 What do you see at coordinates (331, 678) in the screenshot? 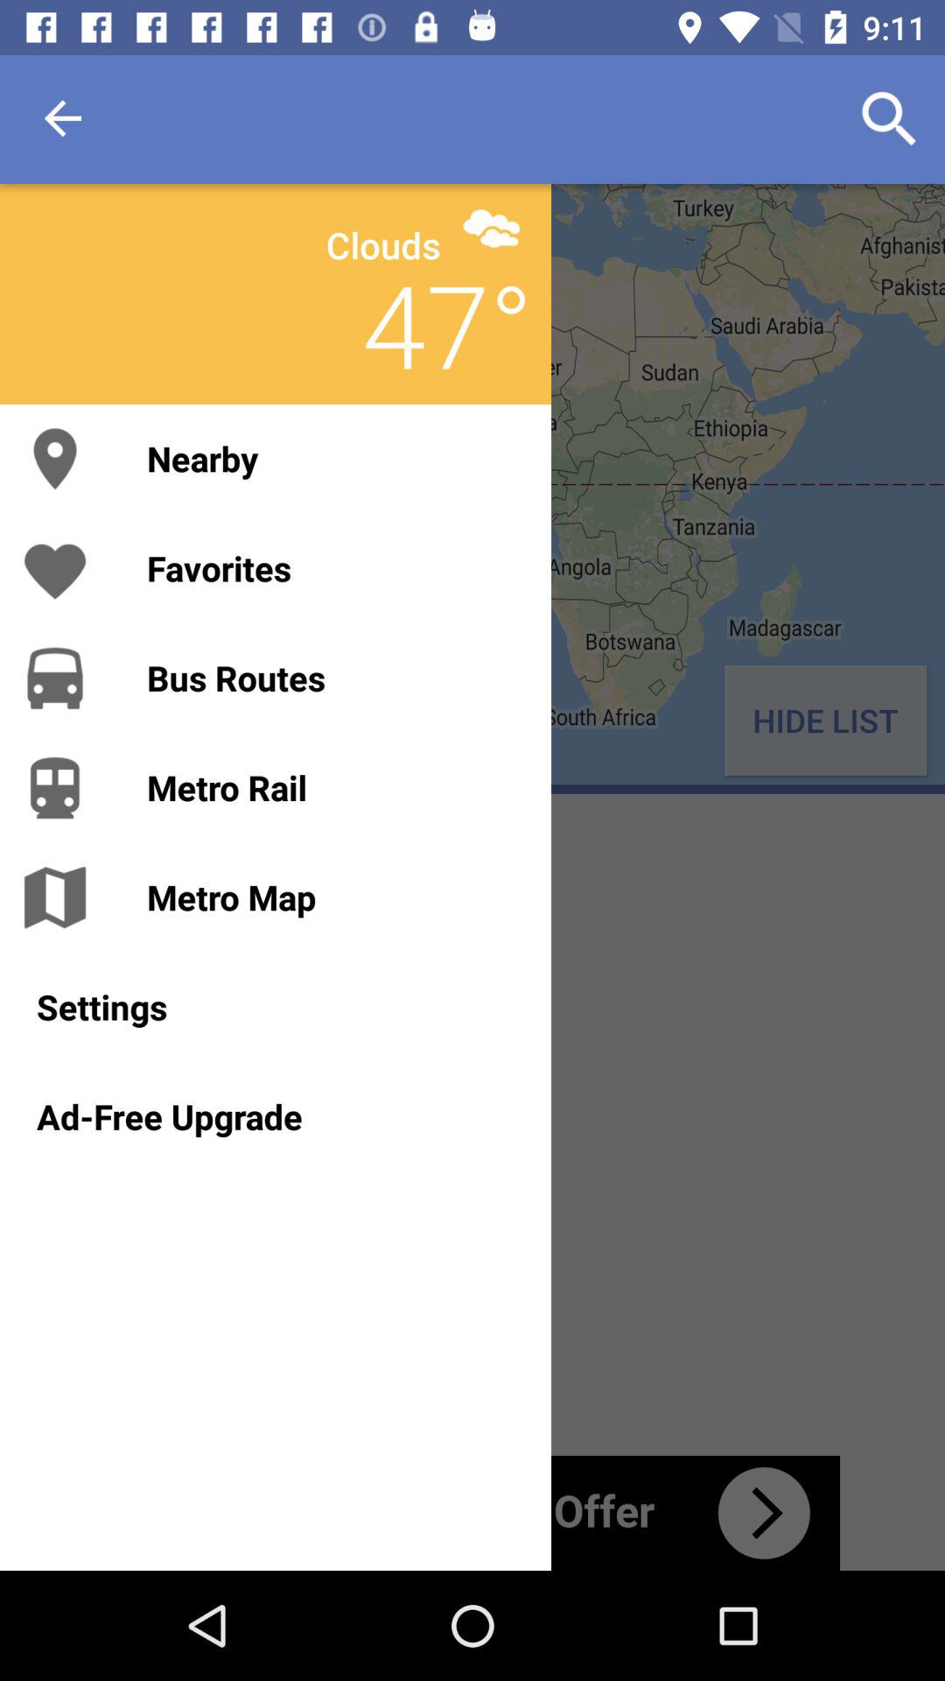
I see `open item next to hide list icon` at bounding box center [331, 678].